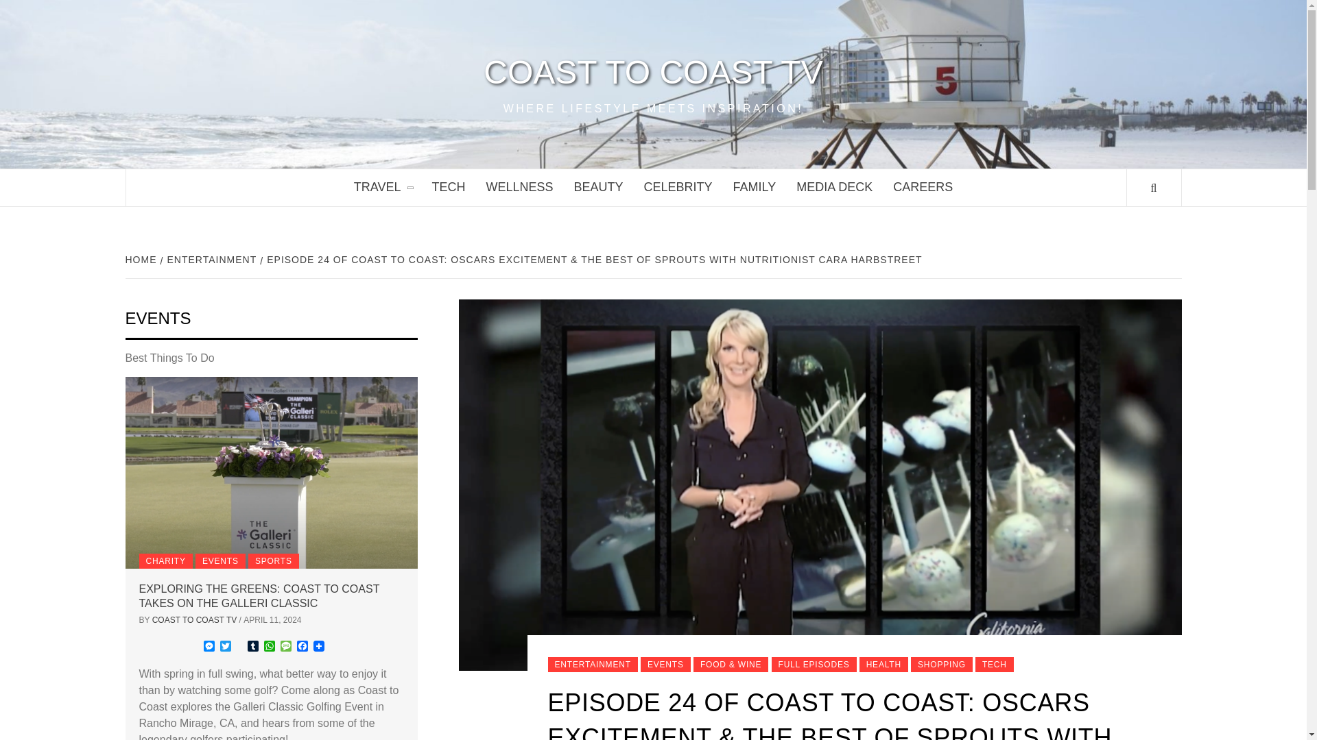 The width and height of the screenshot is (1317, 740). I want to click on COAST TO COAST TV, so click(653, 73).